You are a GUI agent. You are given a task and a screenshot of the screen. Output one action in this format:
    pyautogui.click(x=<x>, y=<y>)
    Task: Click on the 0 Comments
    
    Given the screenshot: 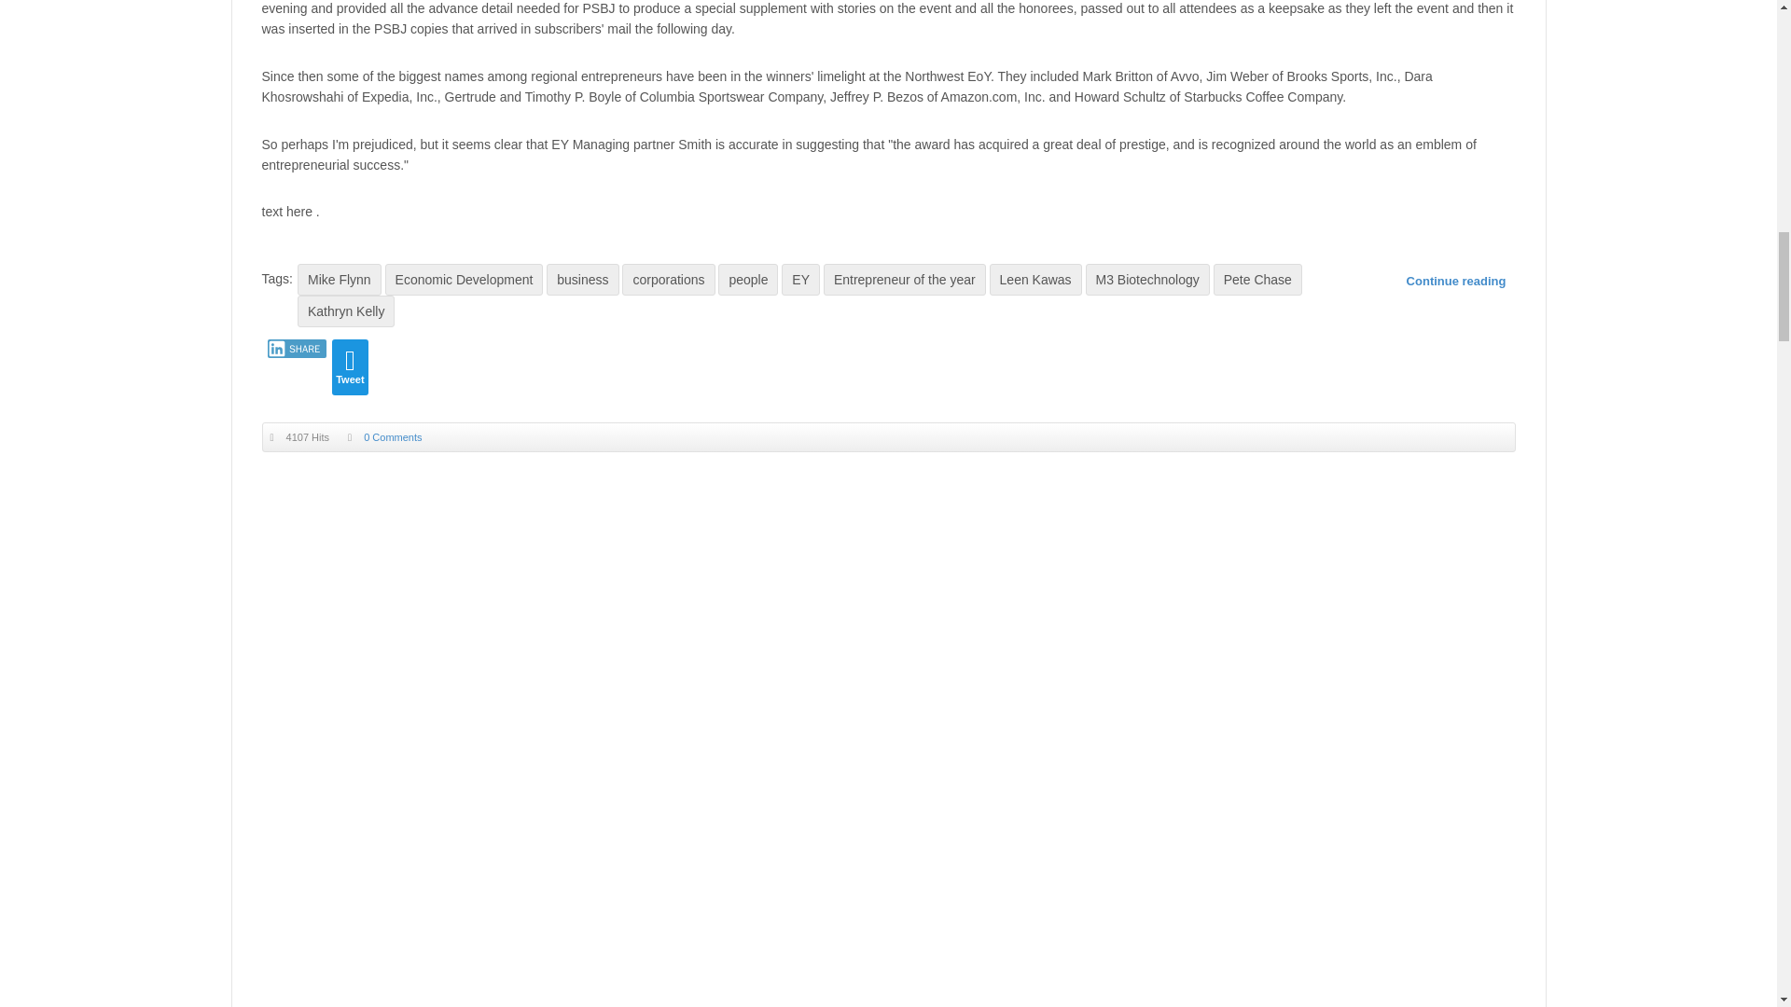 What is the action you would take?
    pyautogui.click(x=392, y=437)
    